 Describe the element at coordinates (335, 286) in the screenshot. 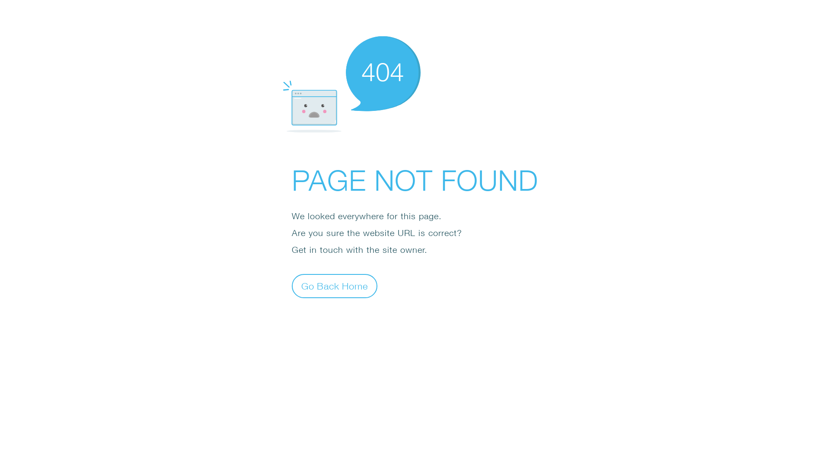

I see `Go Back Home` at that location.